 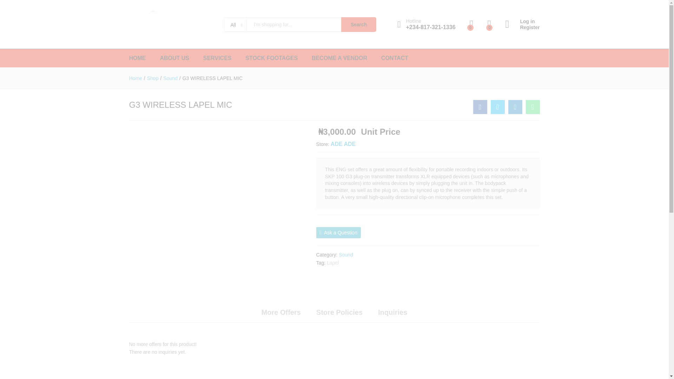 I want to click on Lapel, so click(x=333, y=262).